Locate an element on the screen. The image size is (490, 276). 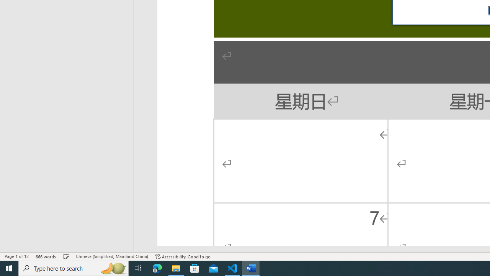
Word - 2 running windows is located at coordinates (251, 268).